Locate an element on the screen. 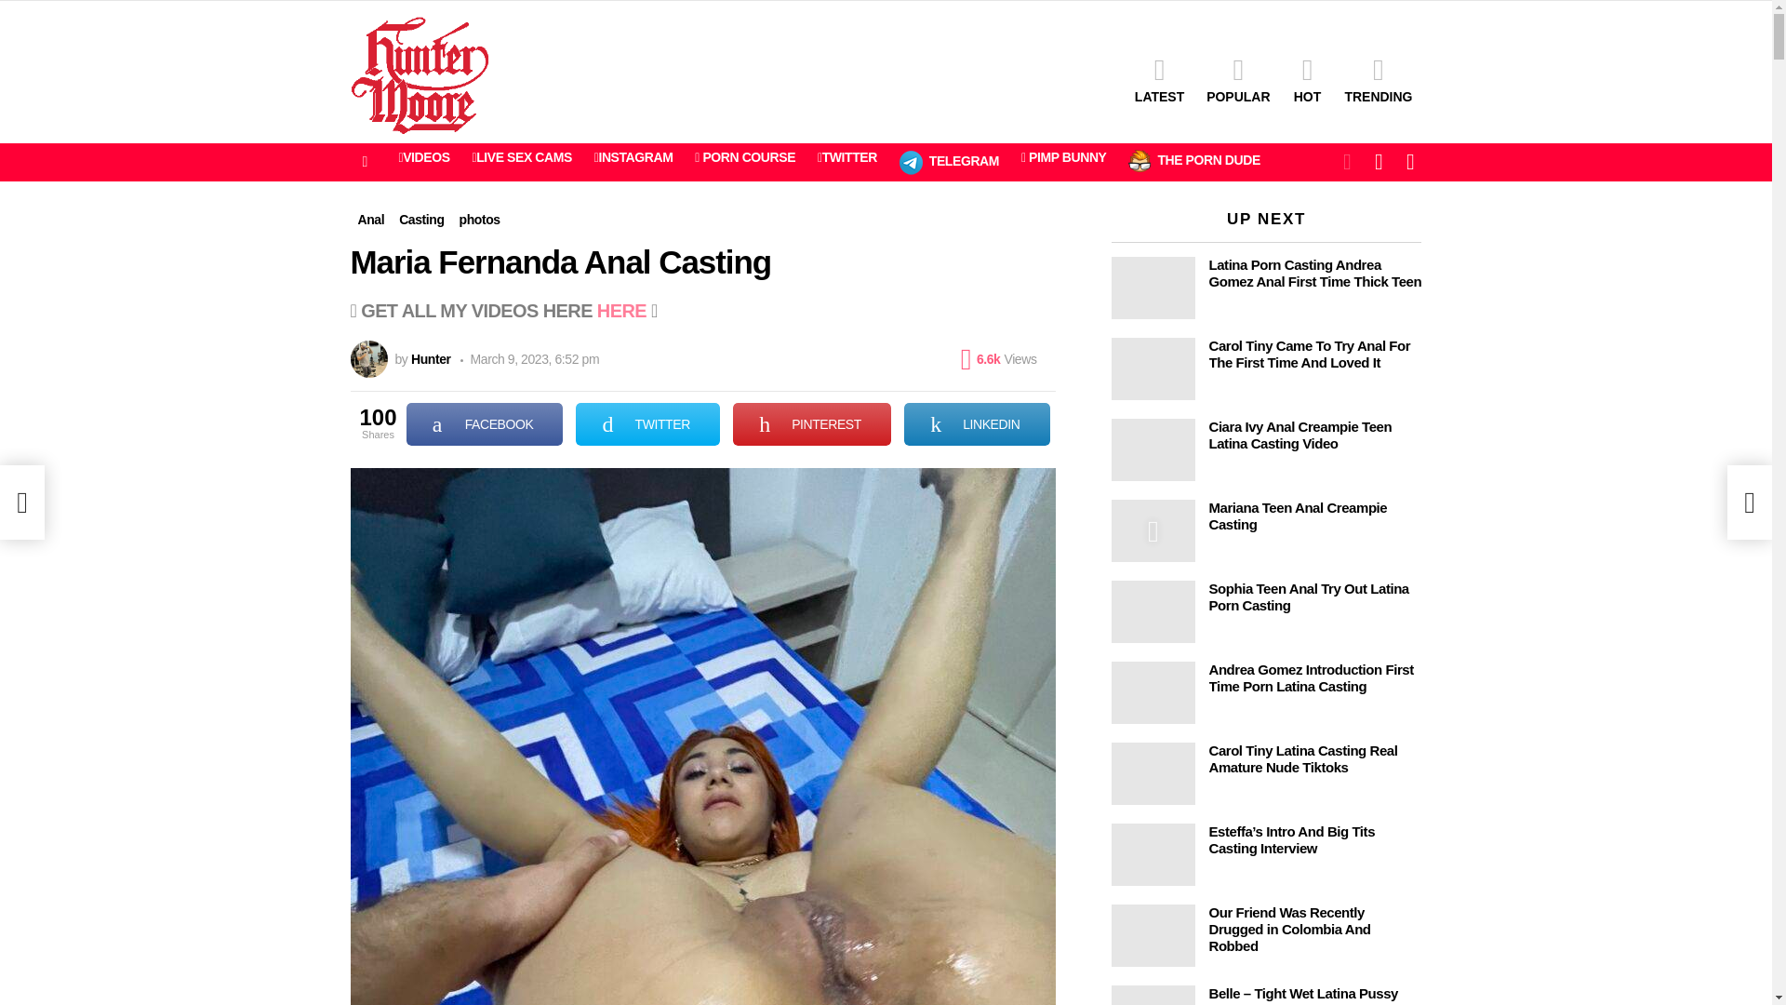 This screenshot has width=1786, height=1005. THE PORN DUDE is located at coordinates (1193, 161).